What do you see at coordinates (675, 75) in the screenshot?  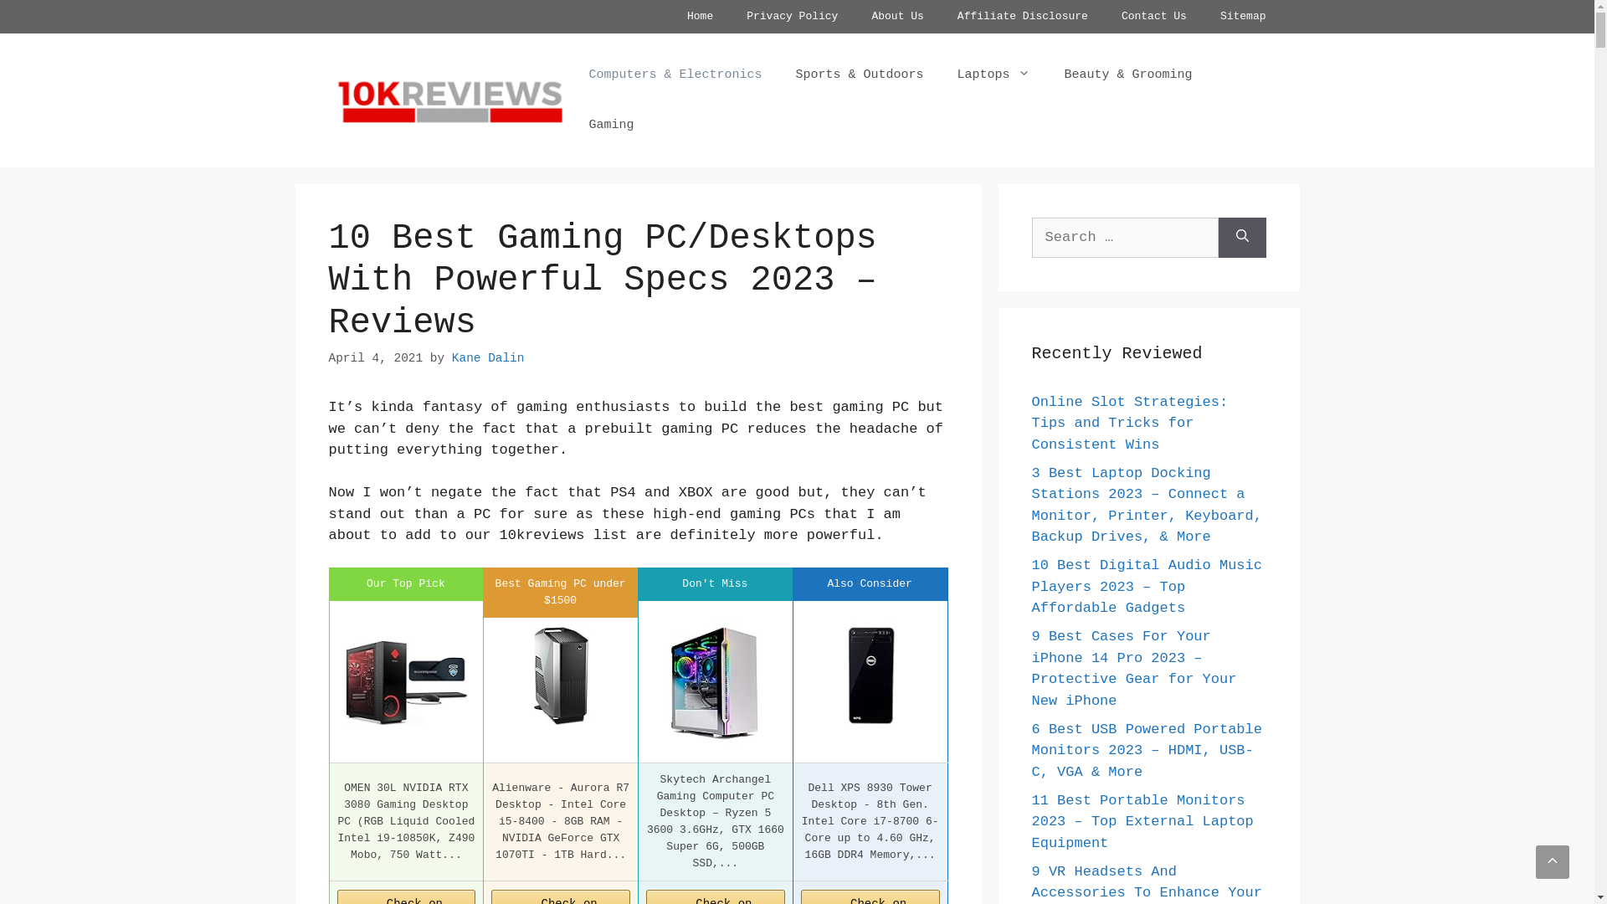 I see `Computers & Electronics` at bounding box center [675, 75].